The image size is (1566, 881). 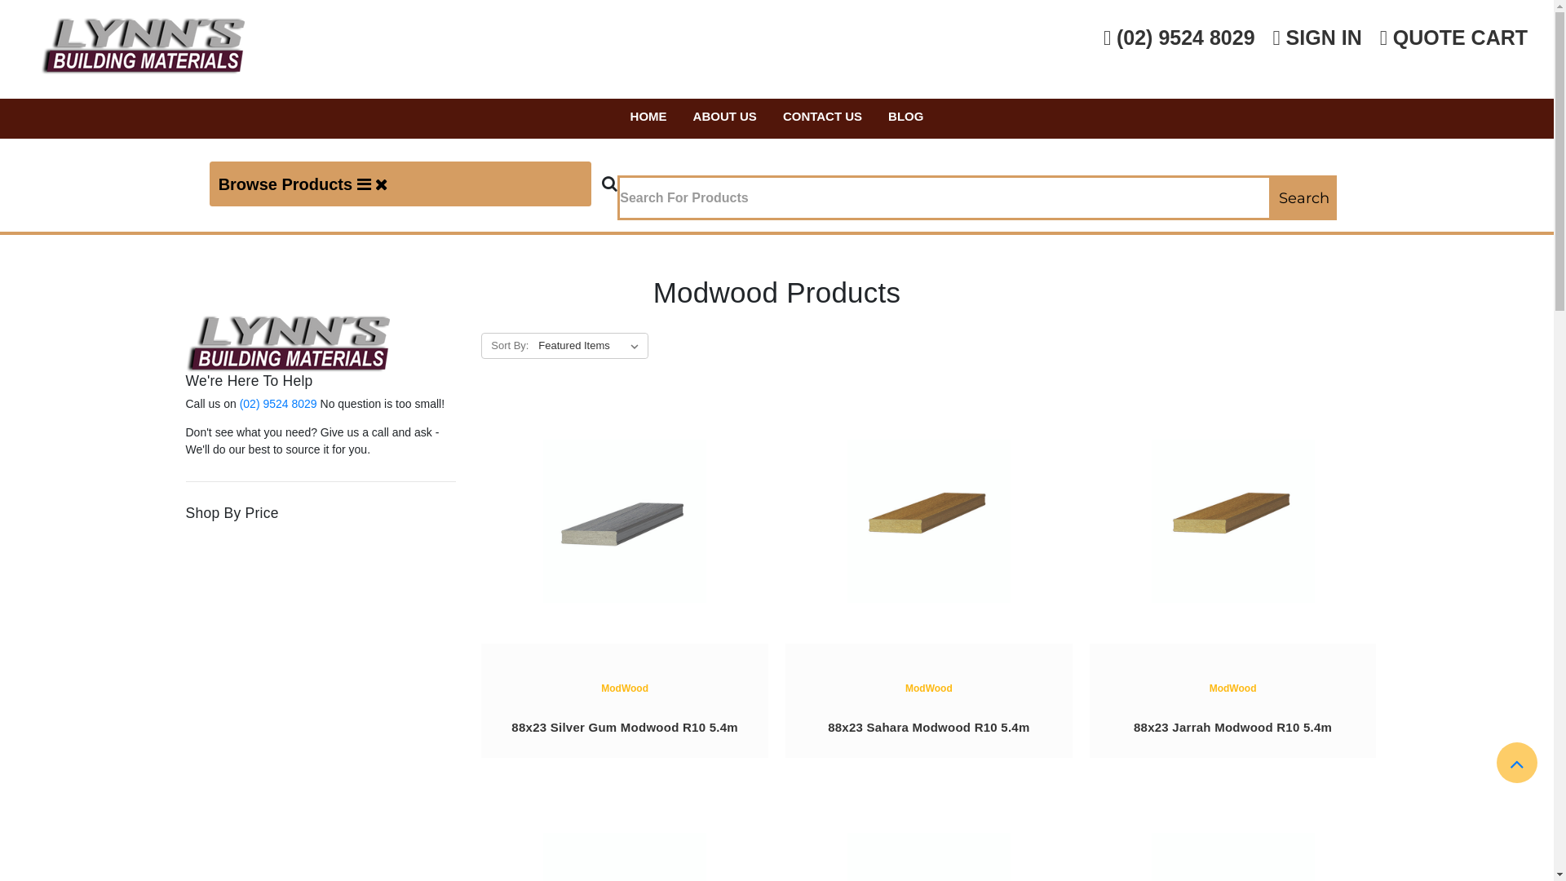 I want to click on (02) 9524 8029, so click(x=1179, y=38).